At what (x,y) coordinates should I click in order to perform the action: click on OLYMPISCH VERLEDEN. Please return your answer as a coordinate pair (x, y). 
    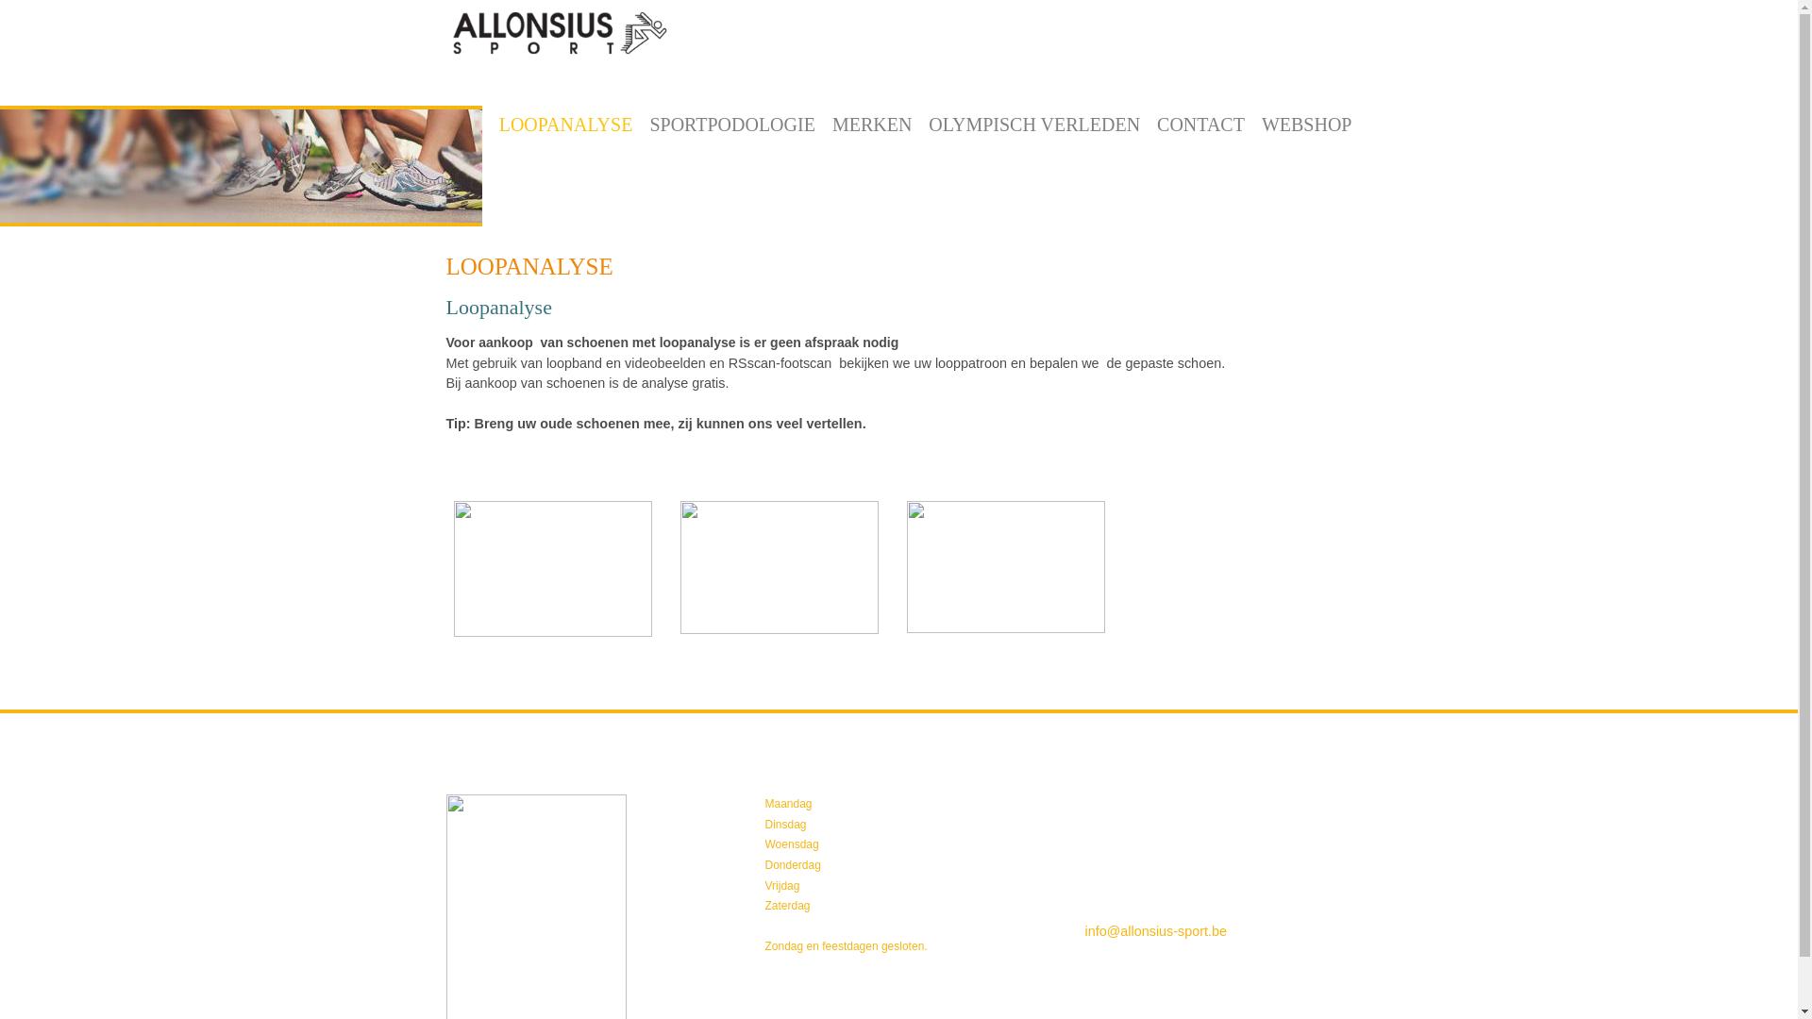
    Looking at the image, I should click on (1034, 125).